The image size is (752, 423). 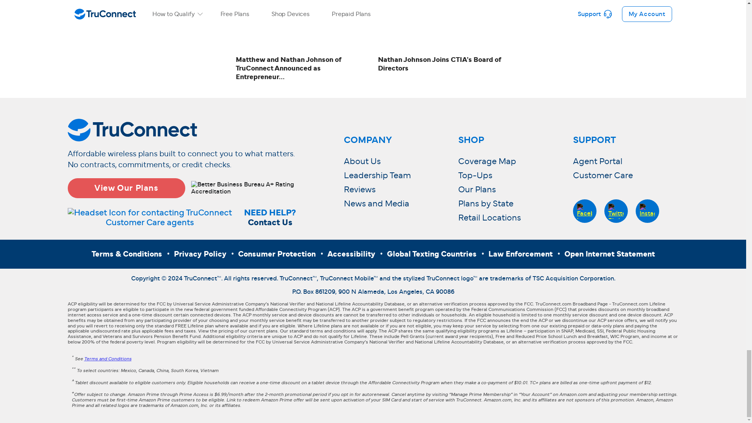 I want to click on Leadership Team, so click(x=377, y=175).